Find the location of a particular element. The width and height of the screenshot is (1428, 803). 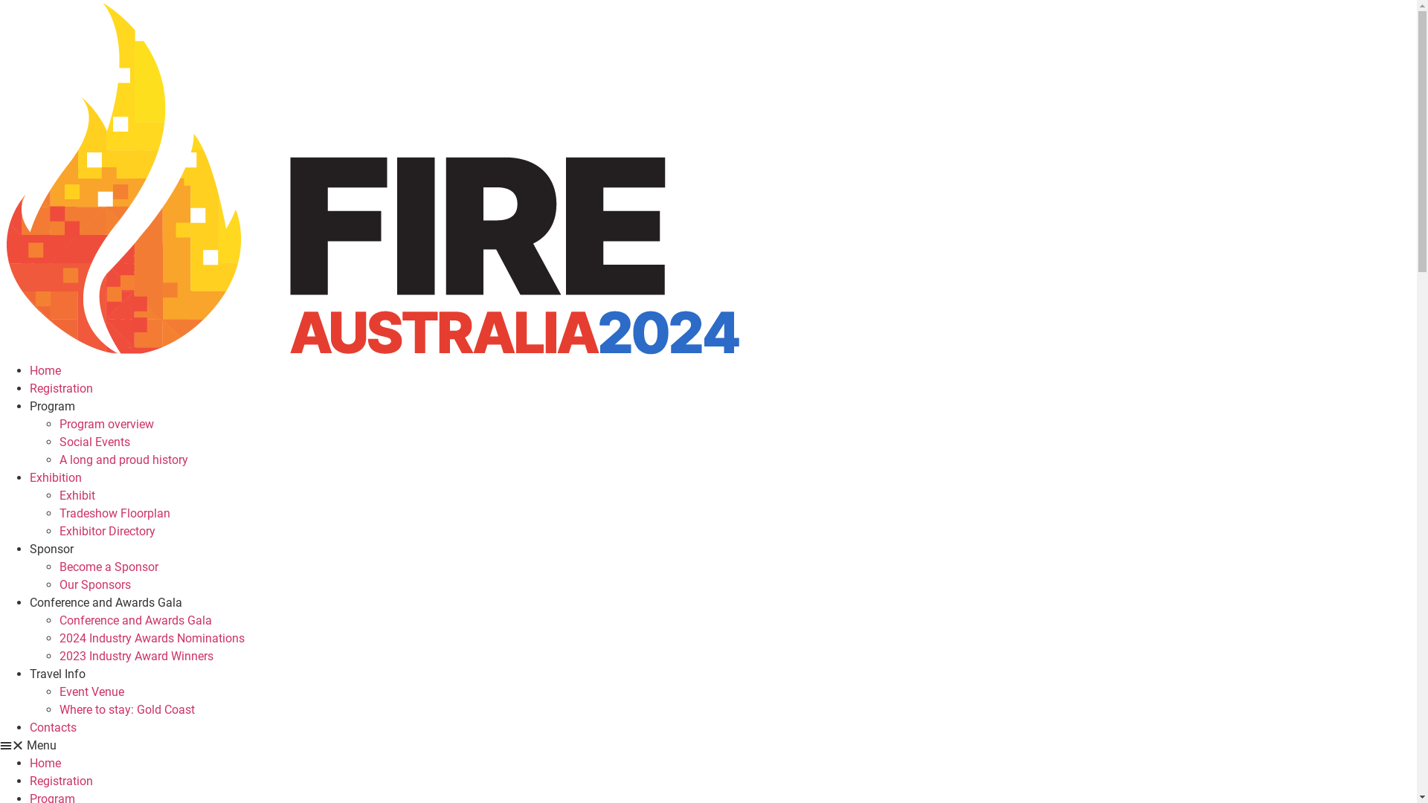

Travel Info is located at coordinates (58, 674).